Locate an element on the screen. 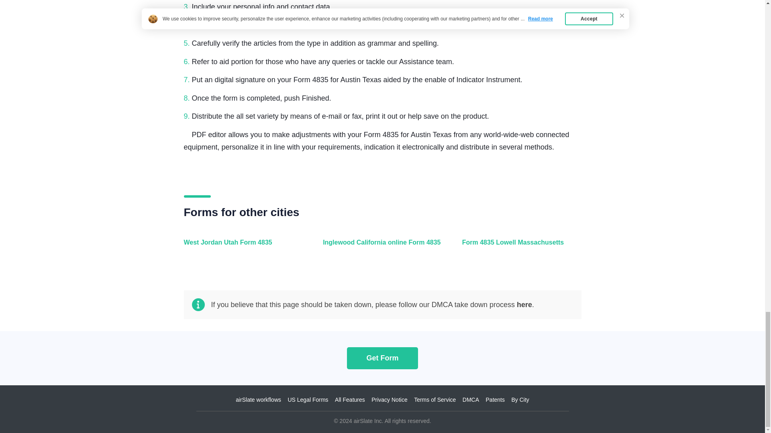 The width and height of the screenshot is (771, 433). Form 4835 Lowell Massachusetts is located at coordinates (520, 247).